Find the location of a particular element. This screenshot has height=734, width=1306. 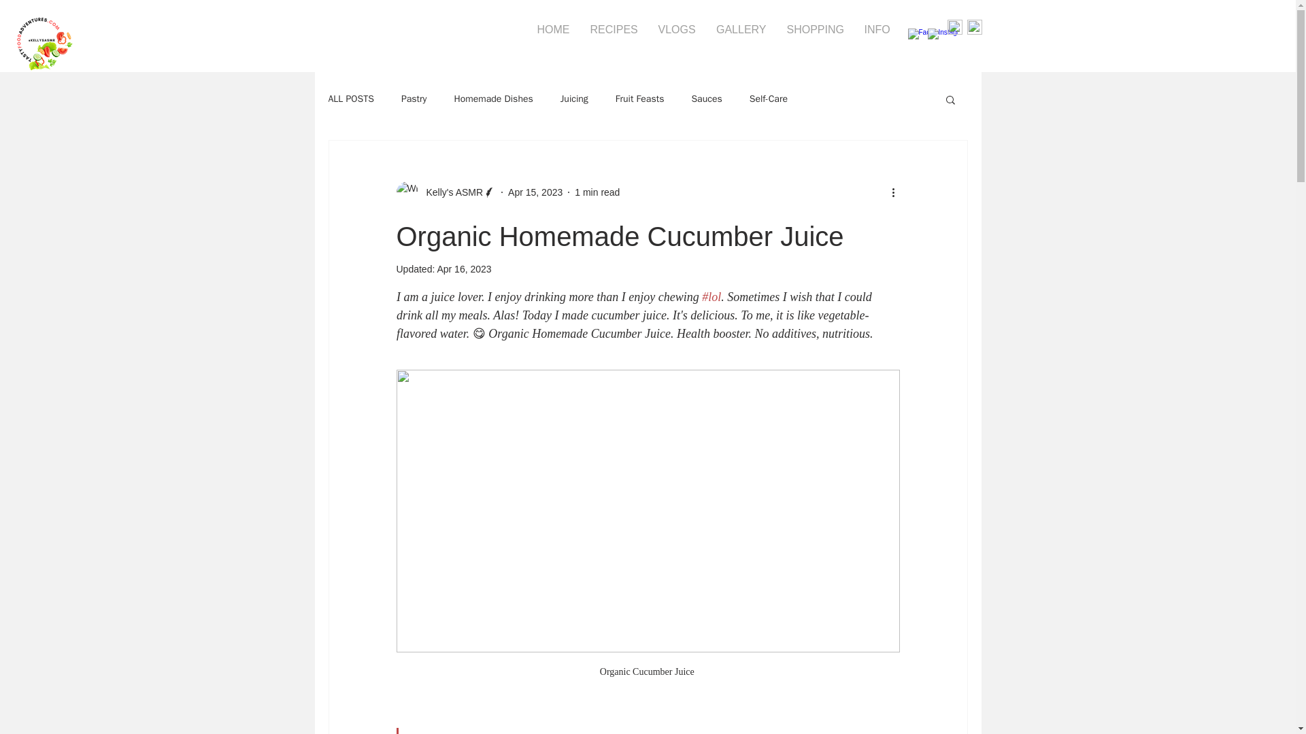

1 min read is located at coordinates (597, 192).